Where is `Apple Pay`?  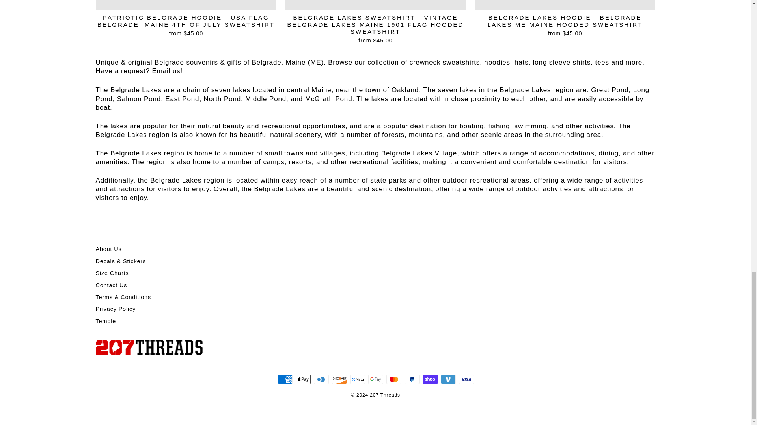
Apple Pay is located at coordinates (303, 379).